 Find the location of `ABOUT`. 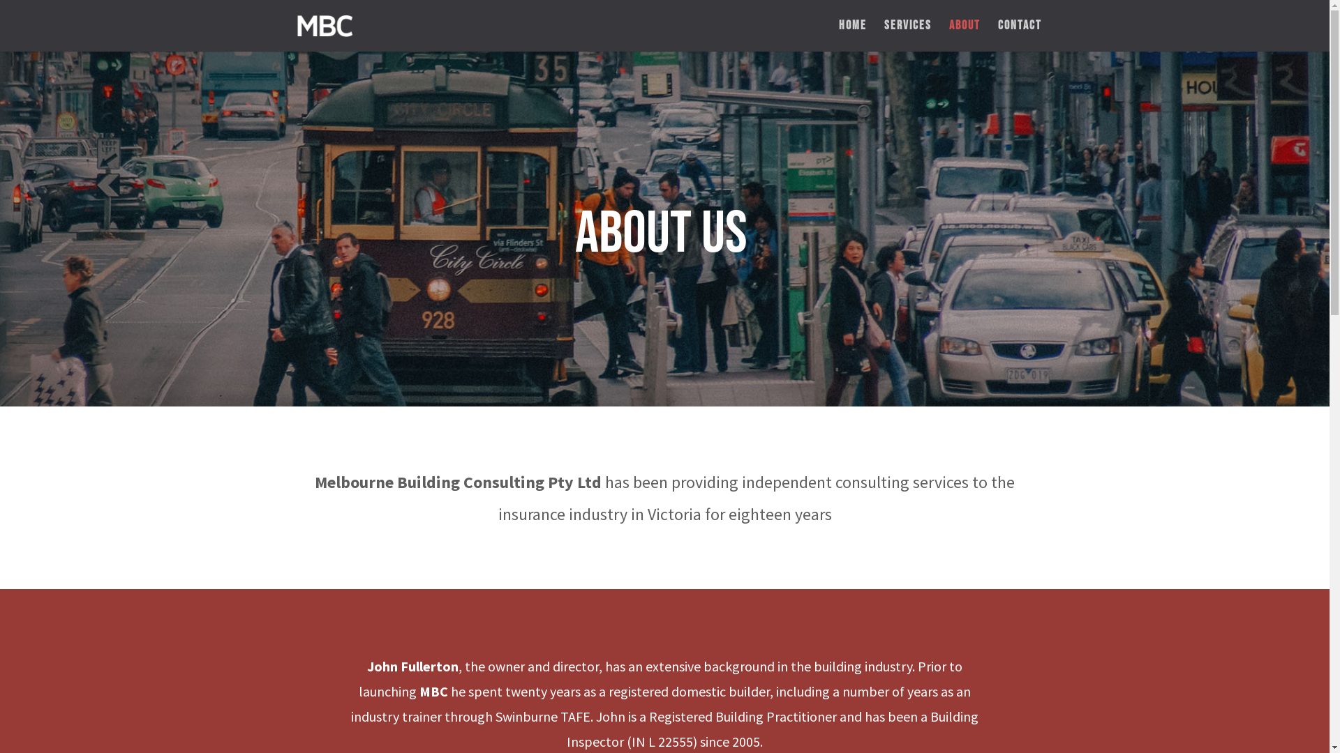

ABOUT is located at coordinates (965, 36).